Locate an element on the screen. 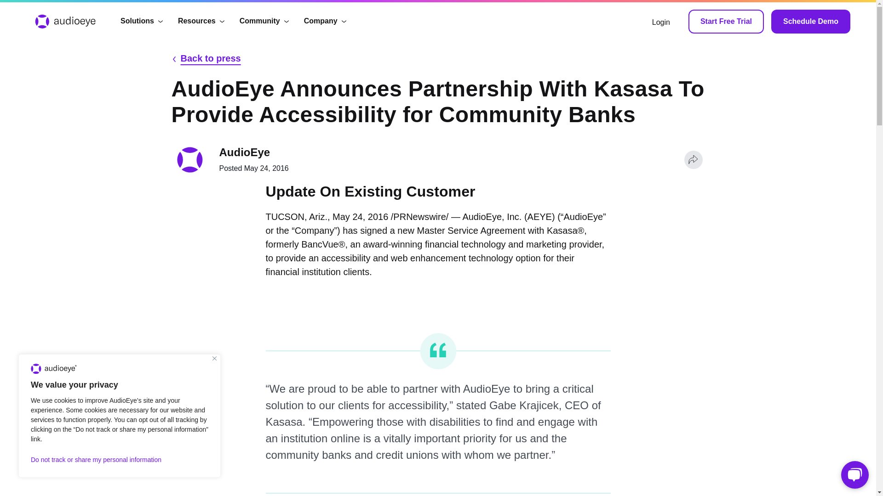  Community is located at coordinates (264, 21).